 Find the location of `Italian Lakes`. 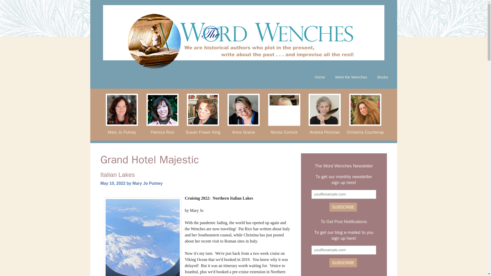

Italian Lakes is located at coordinates (117, 174).